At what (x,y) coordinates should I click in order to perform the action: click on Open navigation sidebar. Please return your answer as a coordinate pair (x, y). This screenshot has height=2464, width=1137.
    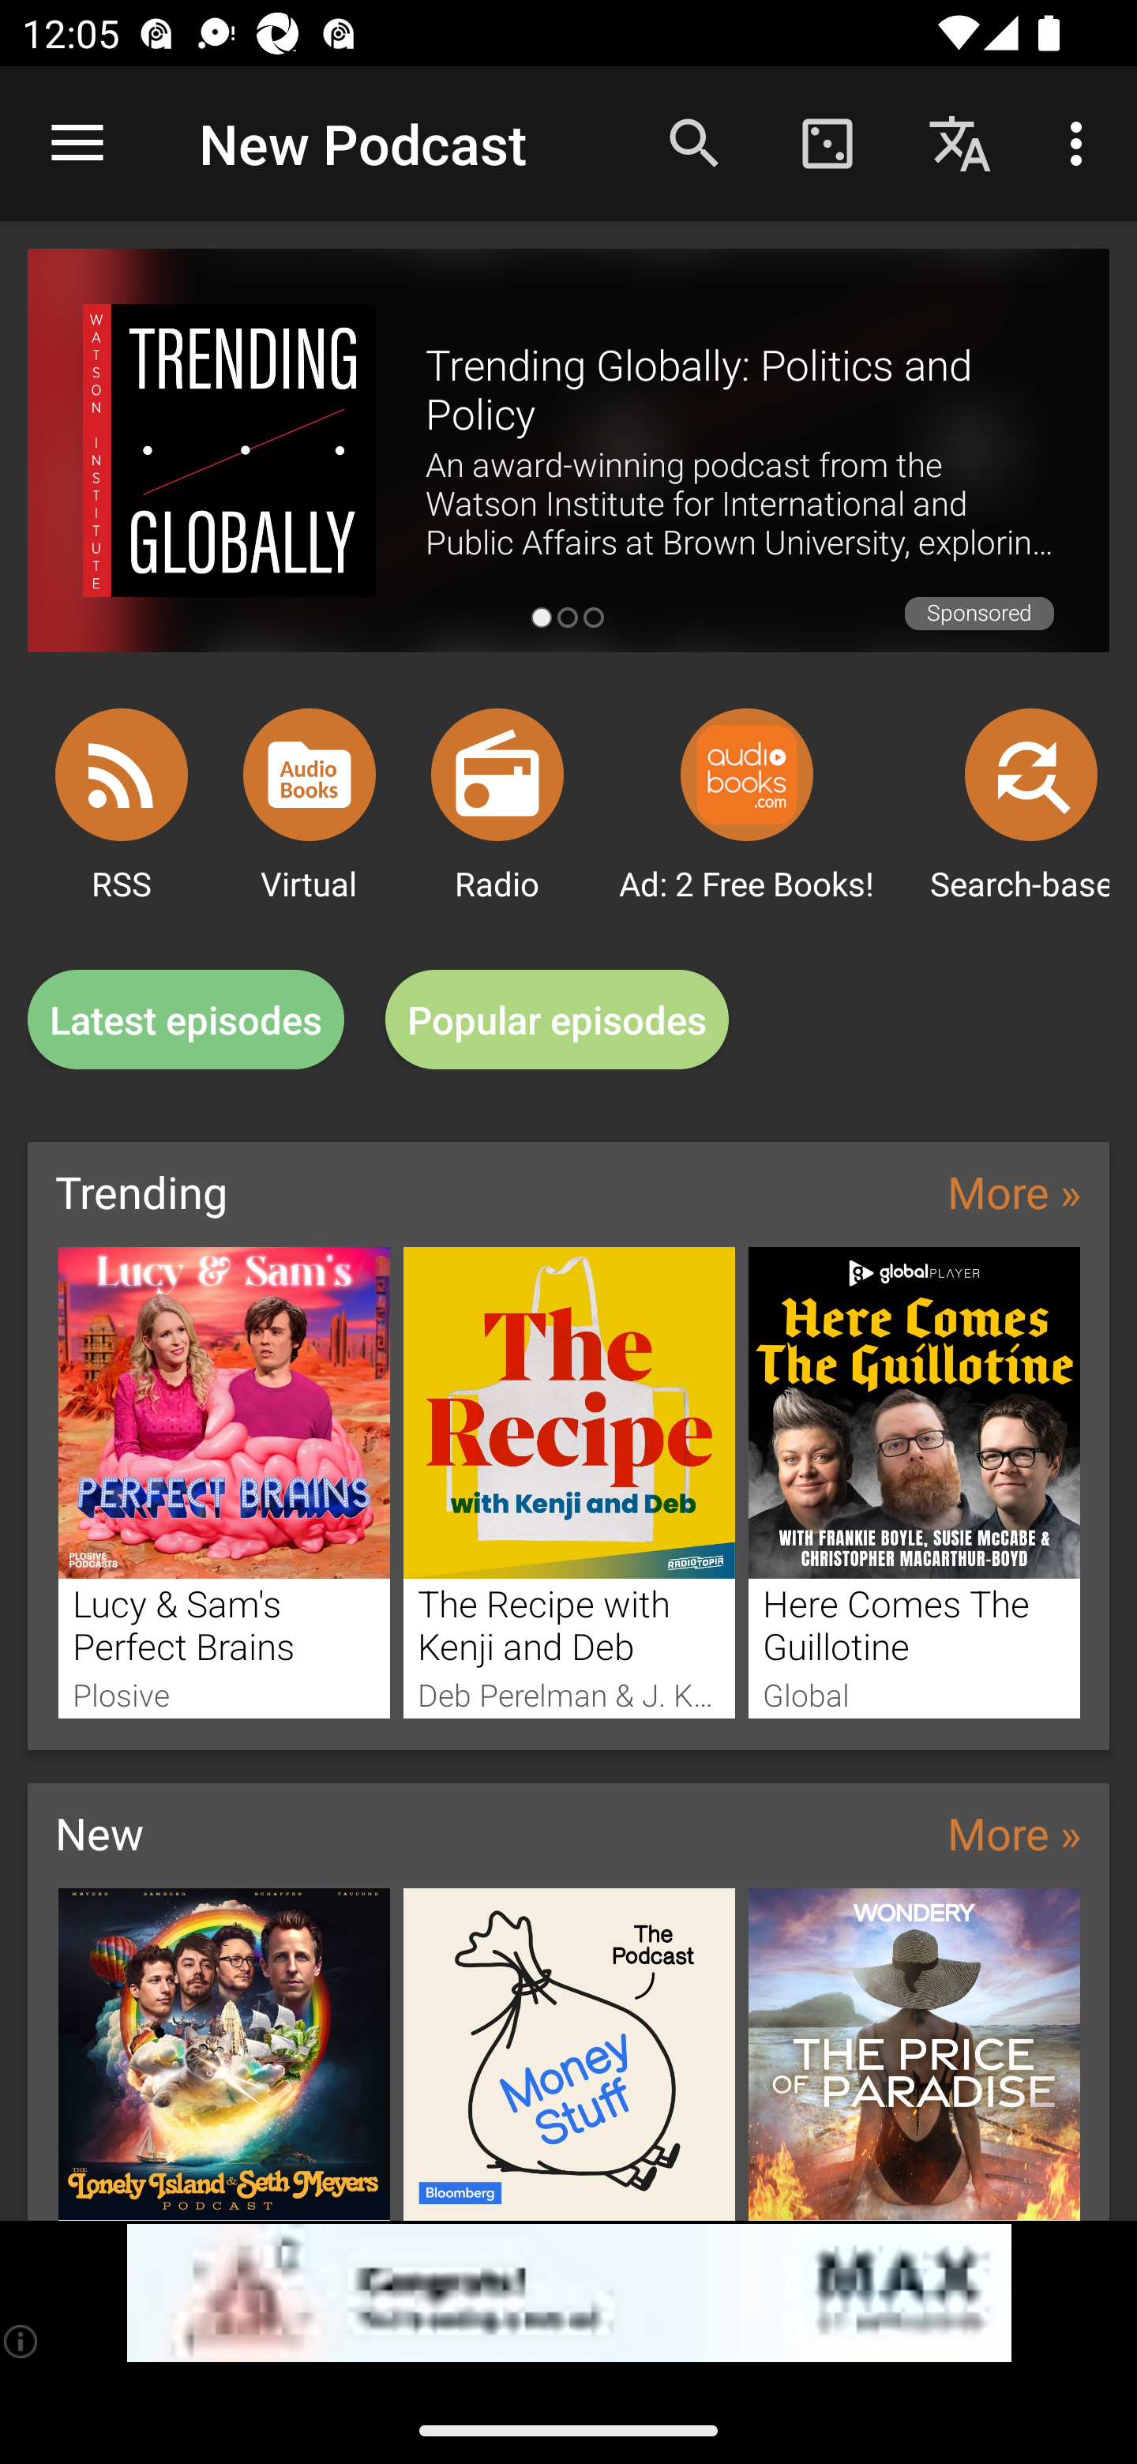
    Looking at the image, I should click on (77, 144).